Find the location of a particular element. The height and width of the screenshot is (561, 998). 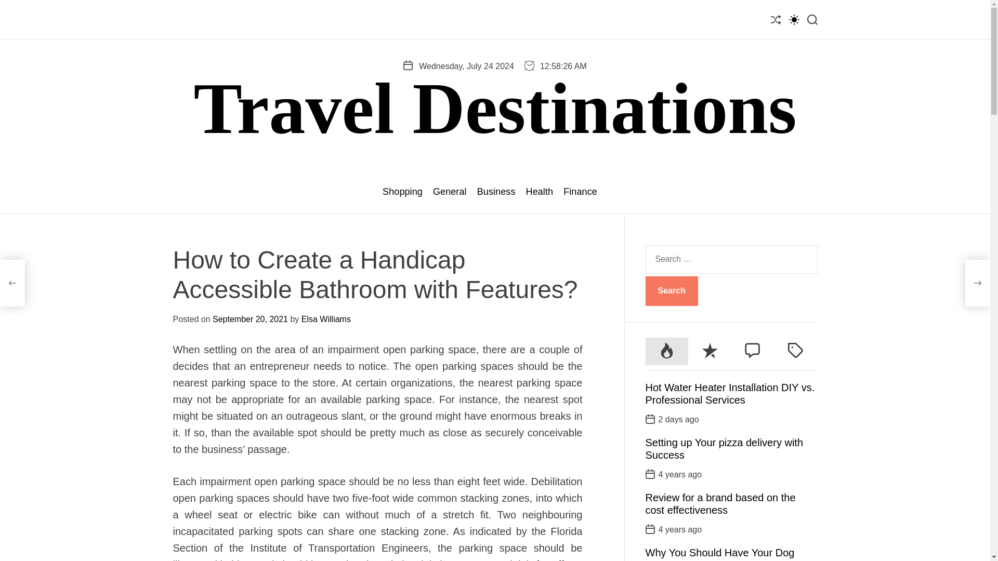

Elsa Williams is located at coordinates (326, 319).